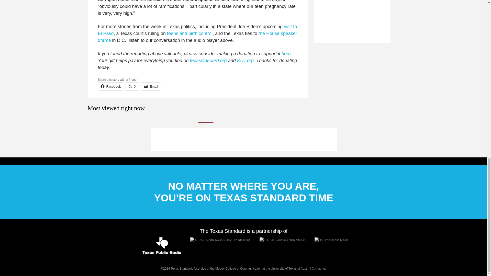  I want to click on Click to share on X, so click(132, 86).